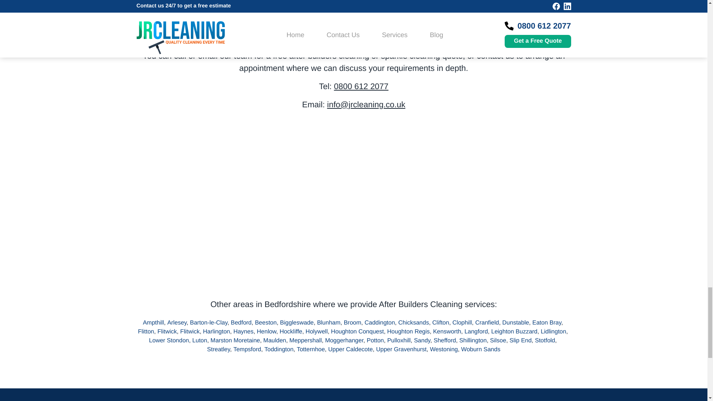 The width and height of the screenshot is (713, 401). What do you see at coordinates (442, 323) in the screenshot?
I see `Clifton` at bounding box center [442, 323].